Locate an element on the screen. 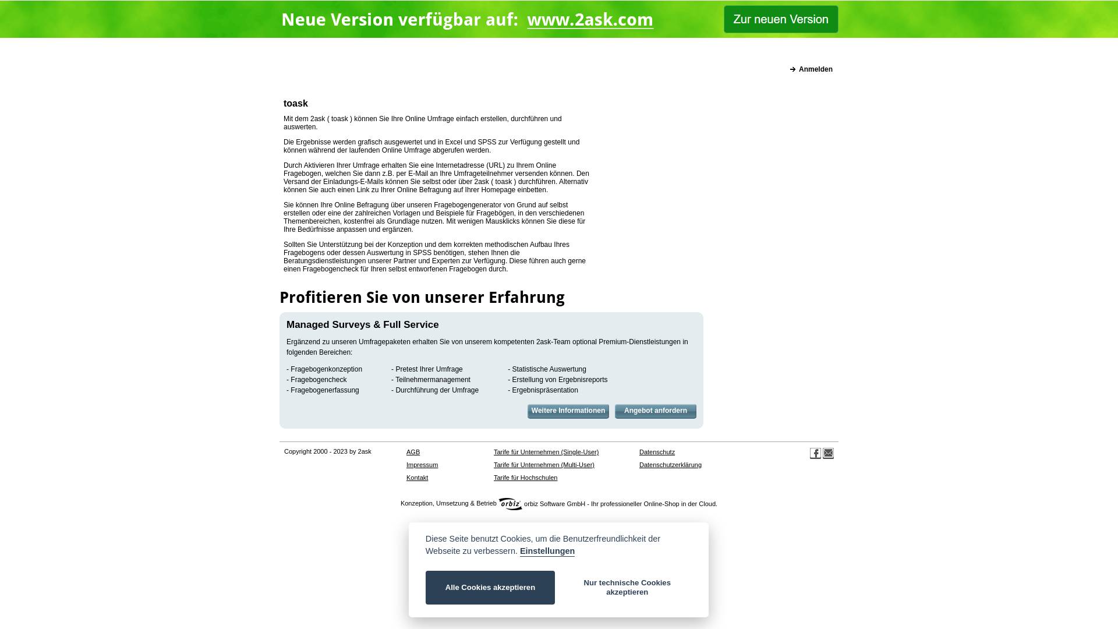  Kontakt is located at coordinates (417, 478).